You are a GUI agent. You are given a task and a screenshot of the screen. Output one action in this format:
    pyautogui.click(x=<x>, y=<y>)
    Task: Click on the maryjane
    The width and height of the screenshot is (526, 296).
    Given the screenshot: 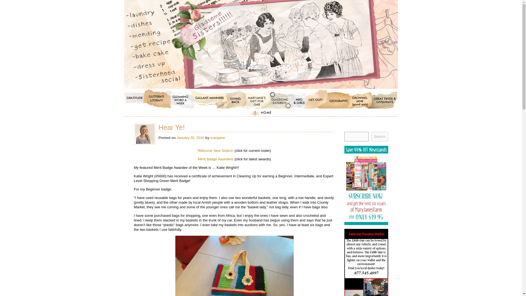 What is the action you would take?
    pyautogui.click(x=218, y=138)
    